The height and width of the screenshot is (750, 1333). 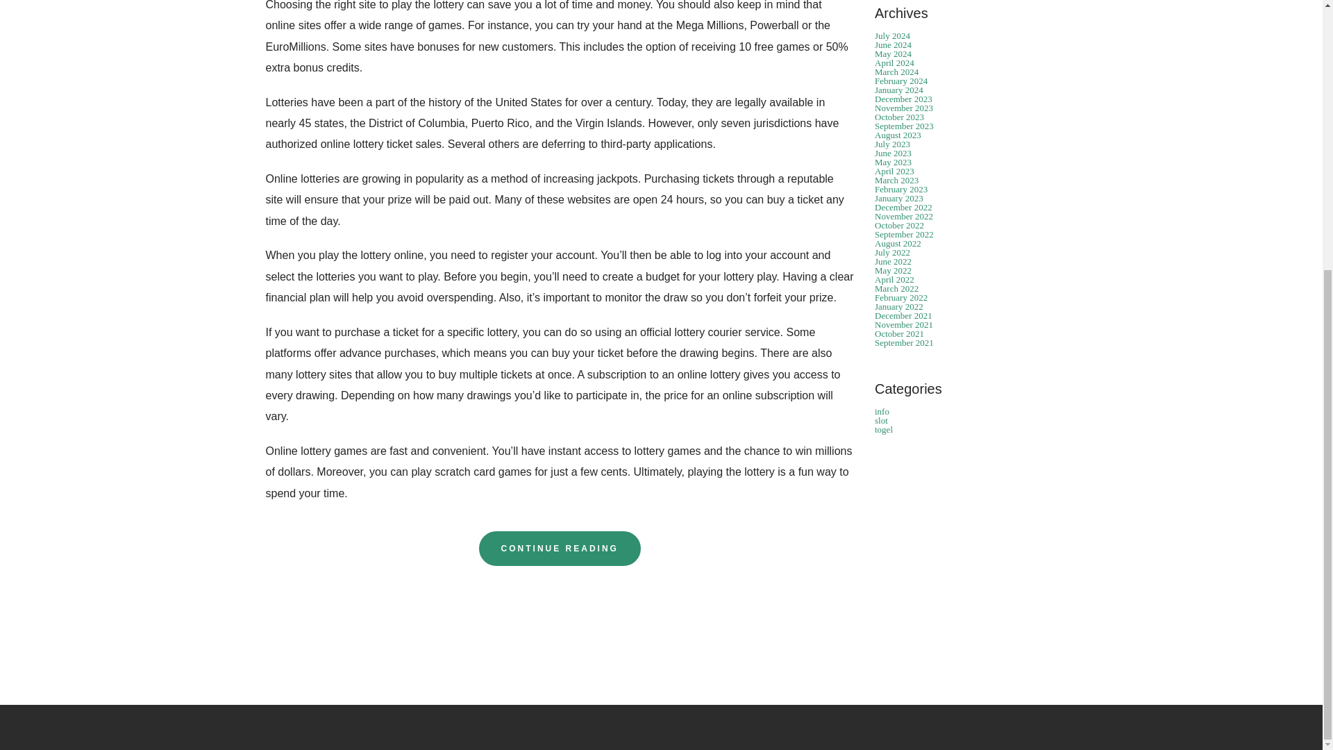 I want to click on July 2022, so click(x=892, y=253).